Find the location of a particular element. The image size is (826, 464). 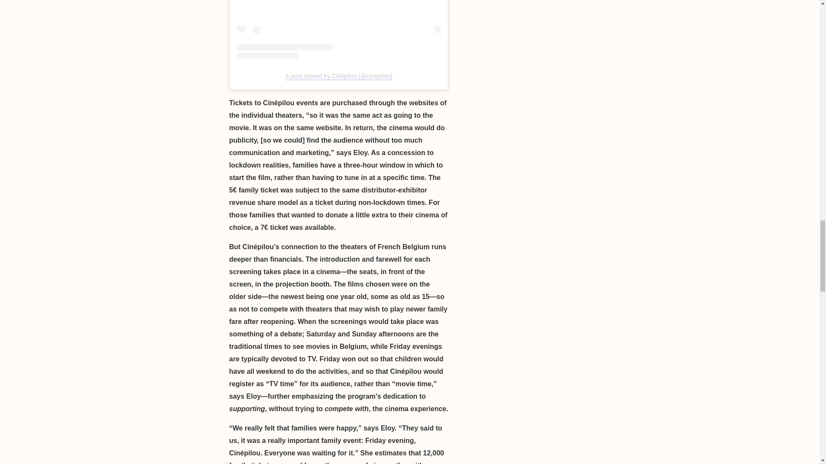

View this post on Instagram is located at coordinates (339, 29).